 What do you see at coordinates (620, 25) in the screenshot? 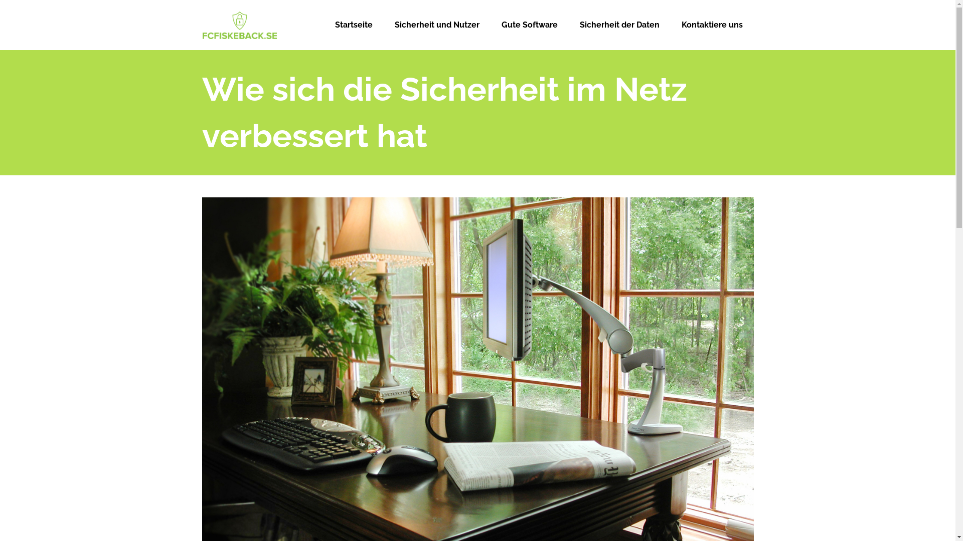
I see `Sicherheit der Daten` at bounding box center [620, 25].